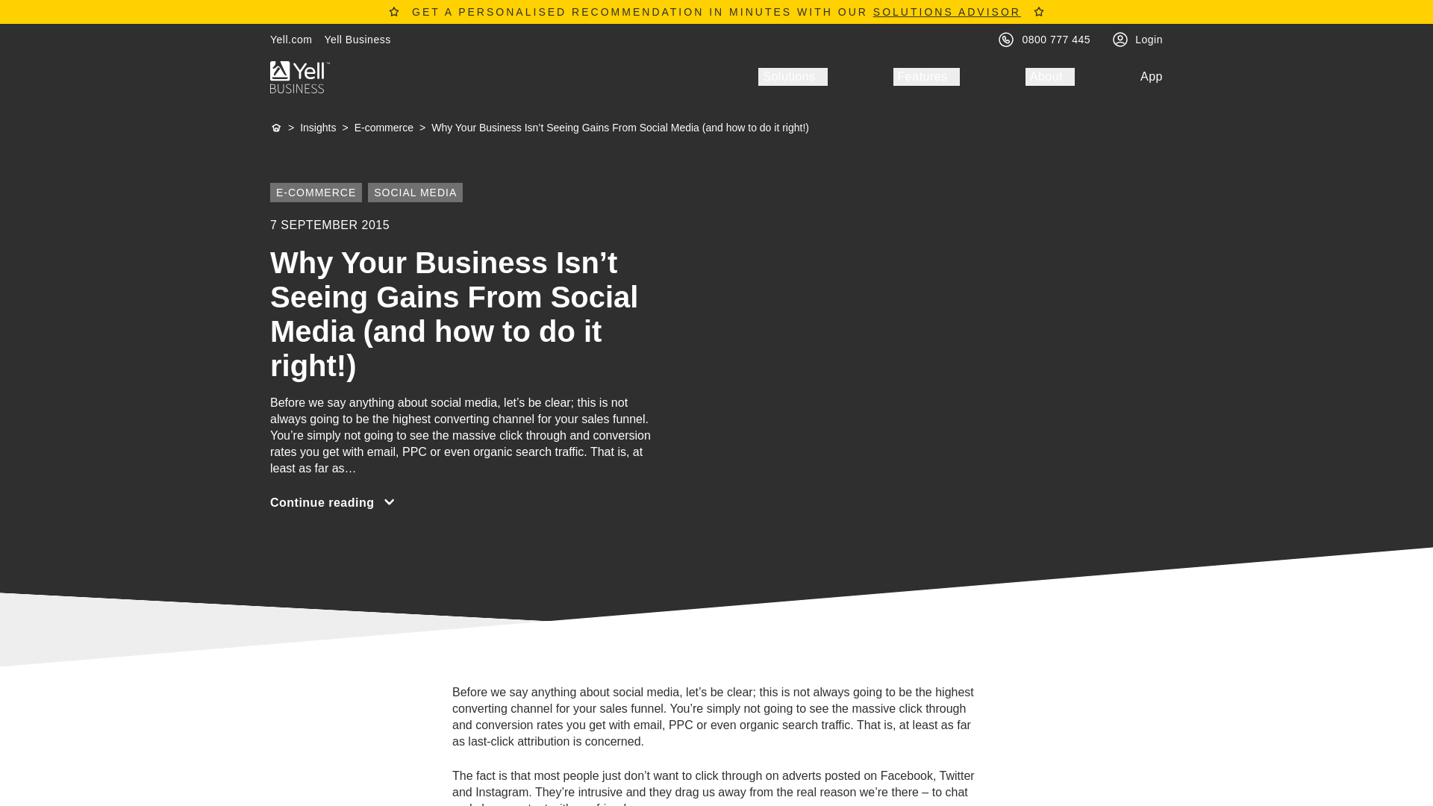 The image size is (1433, 806). I want to click on Yell.com, so click(291, 39).